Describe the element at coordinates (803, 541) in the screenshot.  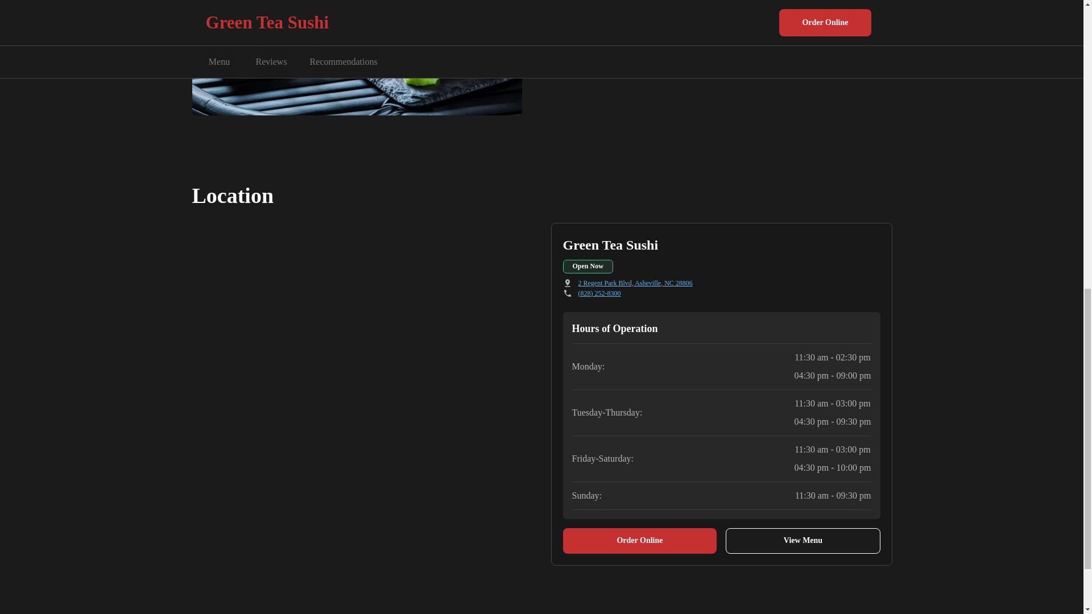
I see `View Menu` at that location.